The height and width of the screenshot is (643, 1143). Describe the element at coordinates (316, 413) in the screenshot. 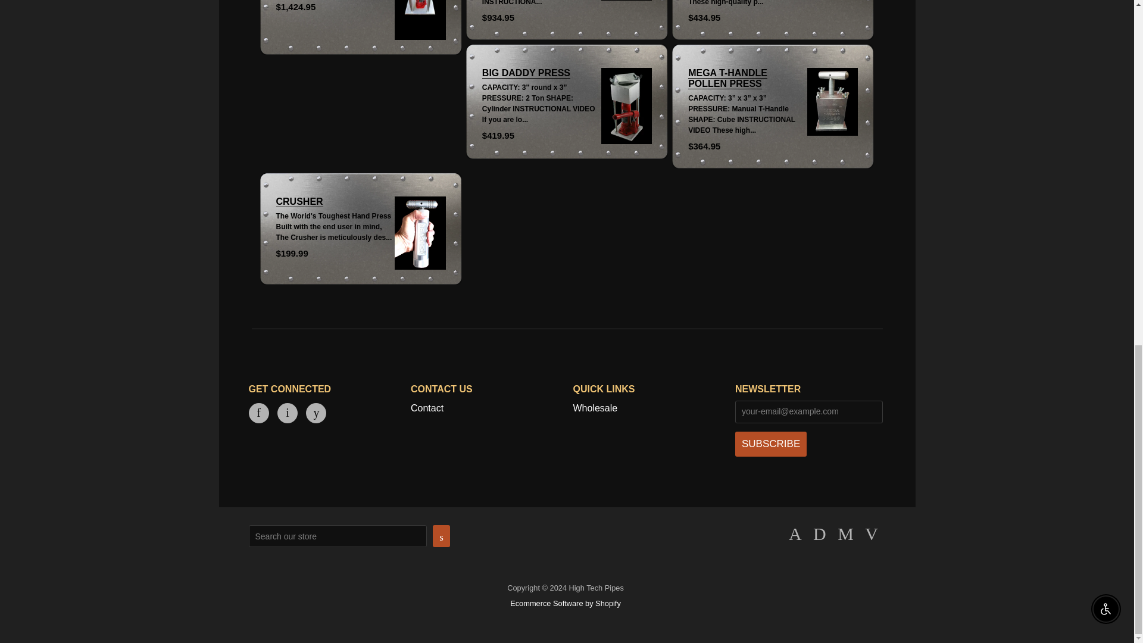

I see `YouTube` at that location.